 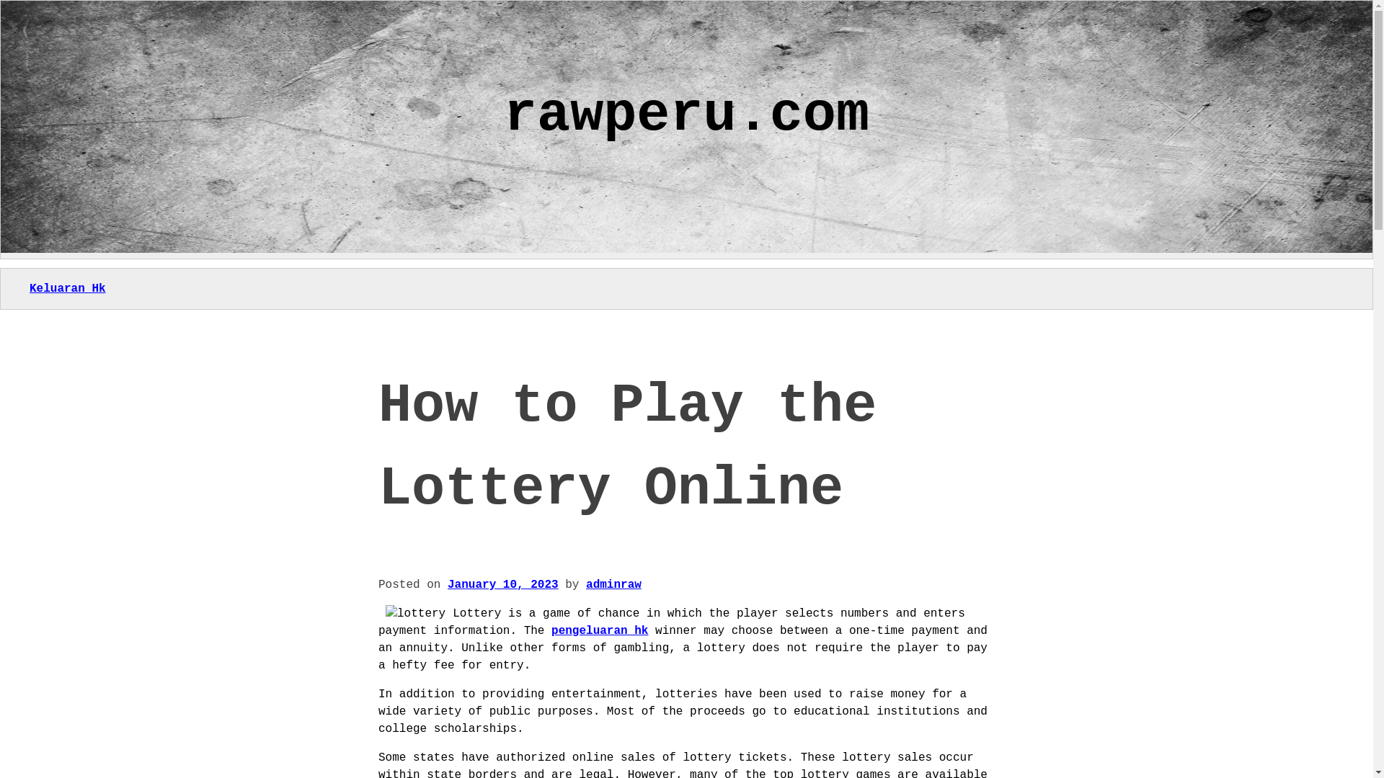 What do you see at coordinates (503, 585) in the screenshot?
I see `January 10, 2023` at bounding box center [503, 585].